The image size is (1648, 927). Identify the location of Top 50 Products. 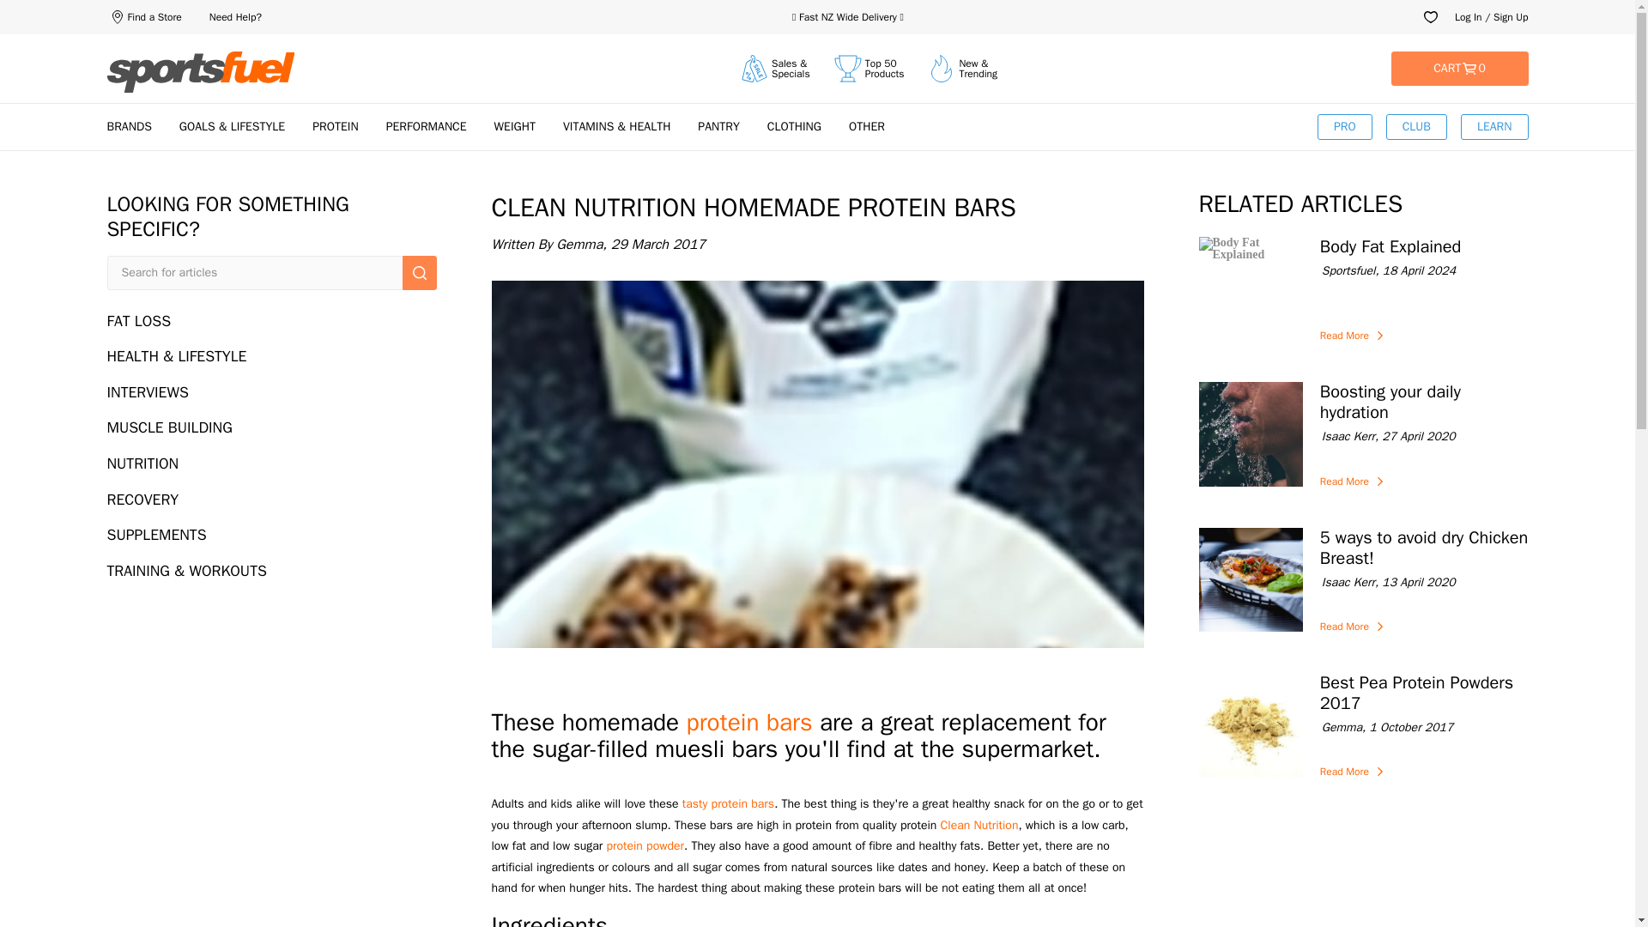
(1424, 582).